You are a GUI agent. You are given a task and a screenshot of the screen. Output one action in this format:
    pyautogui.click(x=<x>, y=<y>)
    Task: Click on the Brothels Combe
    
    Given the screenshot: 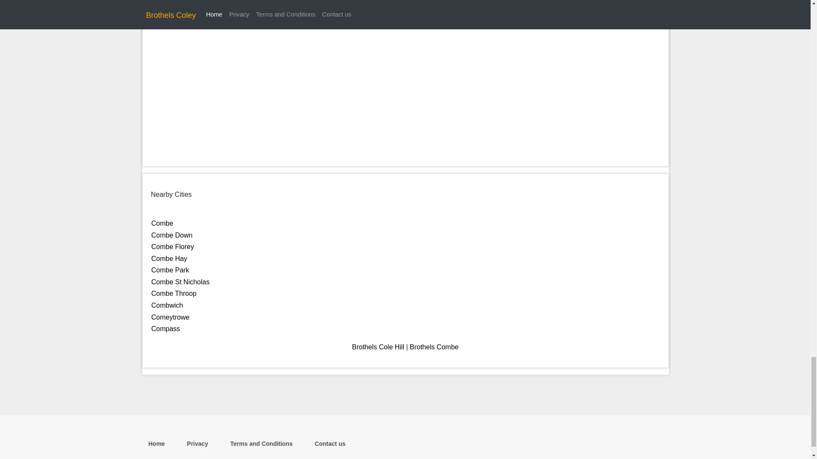 What is the action you would take?
    pyautogui.click(x=434, y=347)
    